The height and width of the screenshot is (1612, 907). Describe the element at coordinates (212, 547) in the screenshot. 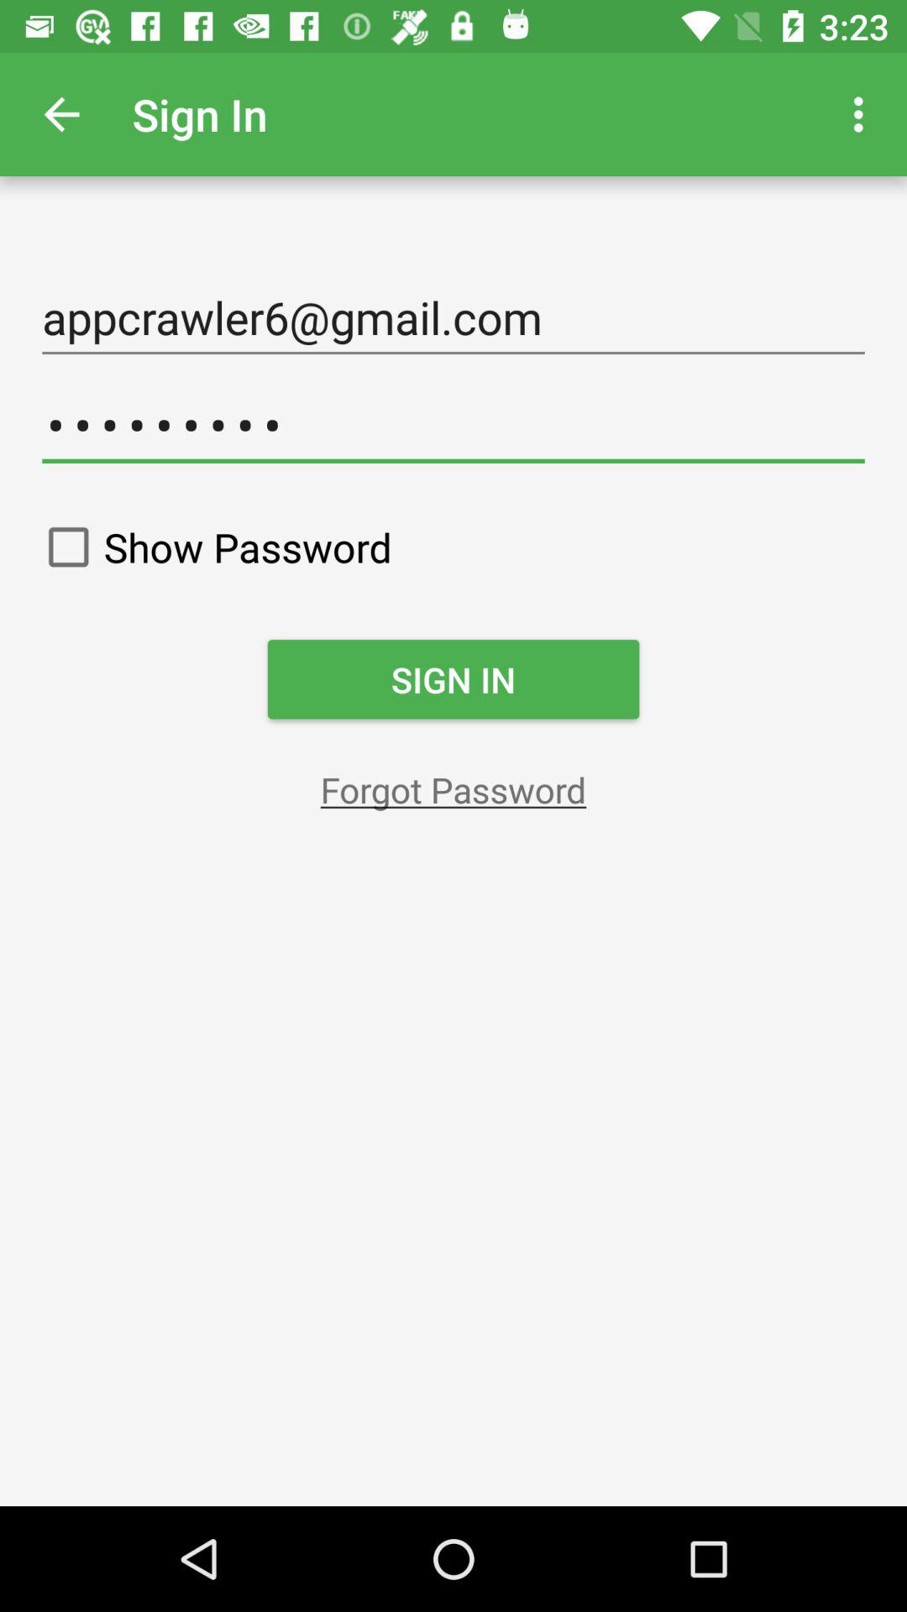

I see `press show password` at that location.